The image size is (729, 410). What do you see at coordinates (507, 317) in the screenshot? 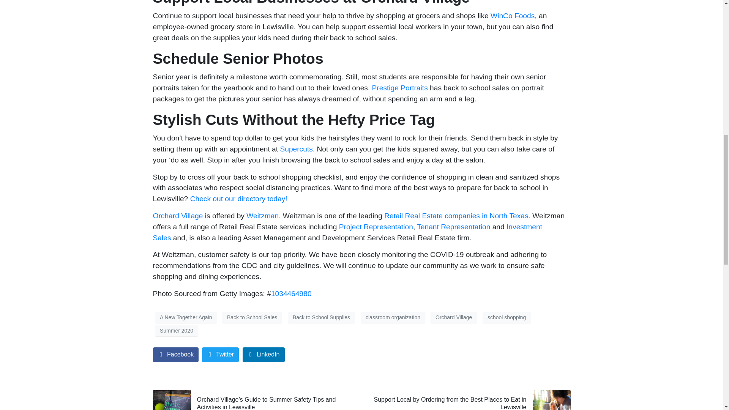
I see `school shopping` at bounding box center [507, 317].